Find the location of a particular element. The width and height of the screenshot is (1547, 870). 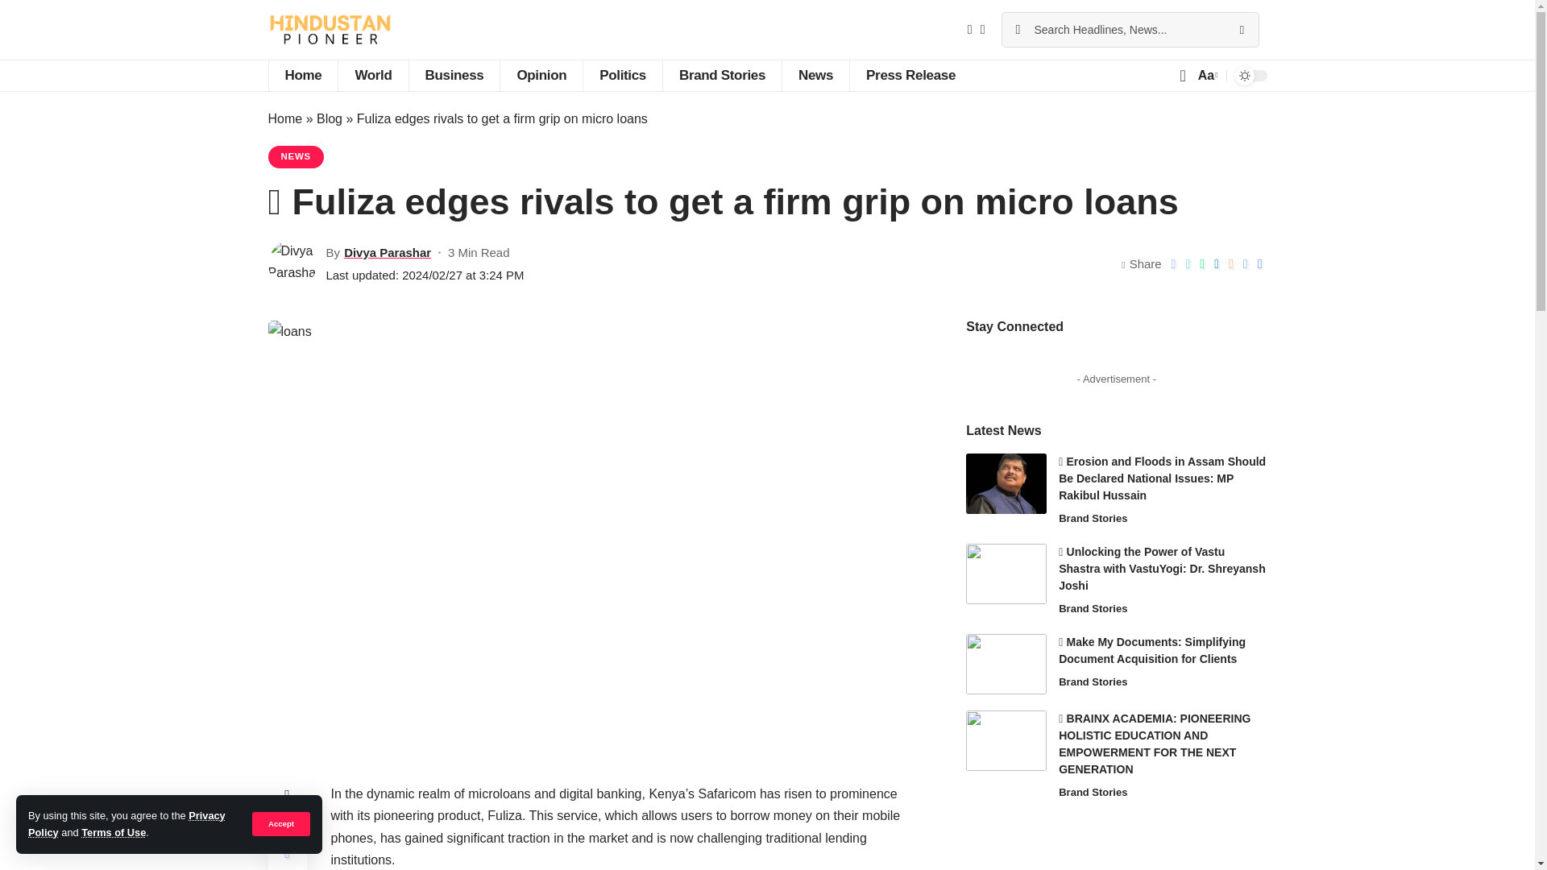

Terms of Use is located at coordinates (113, 833).